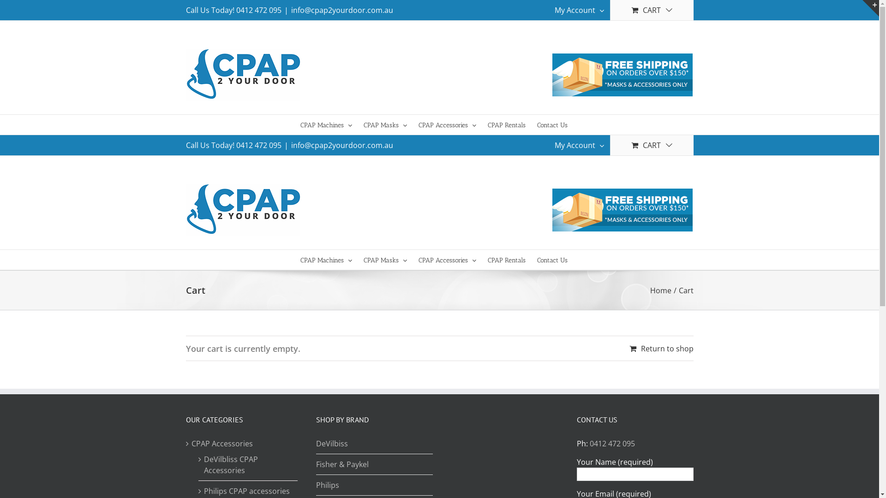  What do you see at coordinates (341, 10) in the screenshot?
I see `info@cpap2yourdoor.com.au` at bounding box center [341, 10].